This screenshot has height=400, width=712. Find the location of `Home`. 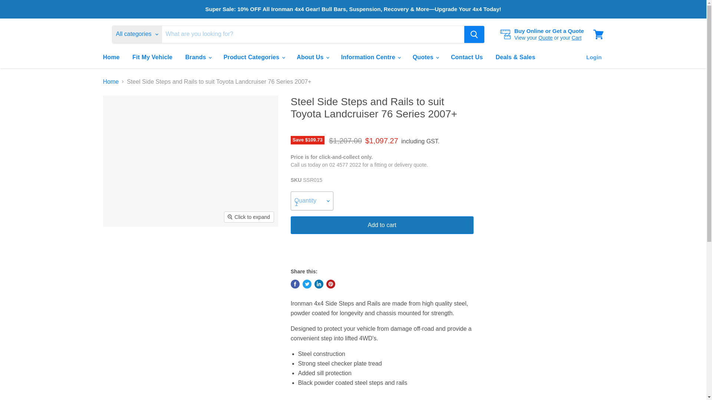

Home is located at coordinates (111, 57).